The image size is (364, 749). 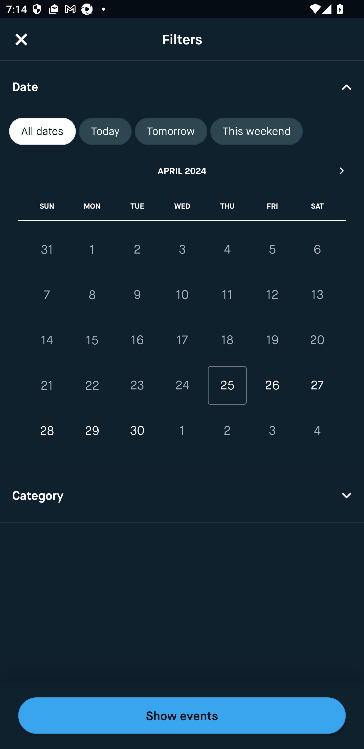 What do you see at coordinates (272, 431) in the screenshot?
I see `3` at bounding box center [272, 431].